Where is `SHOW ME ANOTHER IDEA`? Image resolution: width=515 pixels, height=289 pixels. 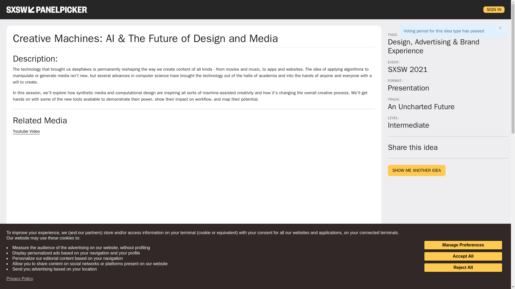 SHOW ME ANOTHER IDEA is located at coordinates (416, 170).